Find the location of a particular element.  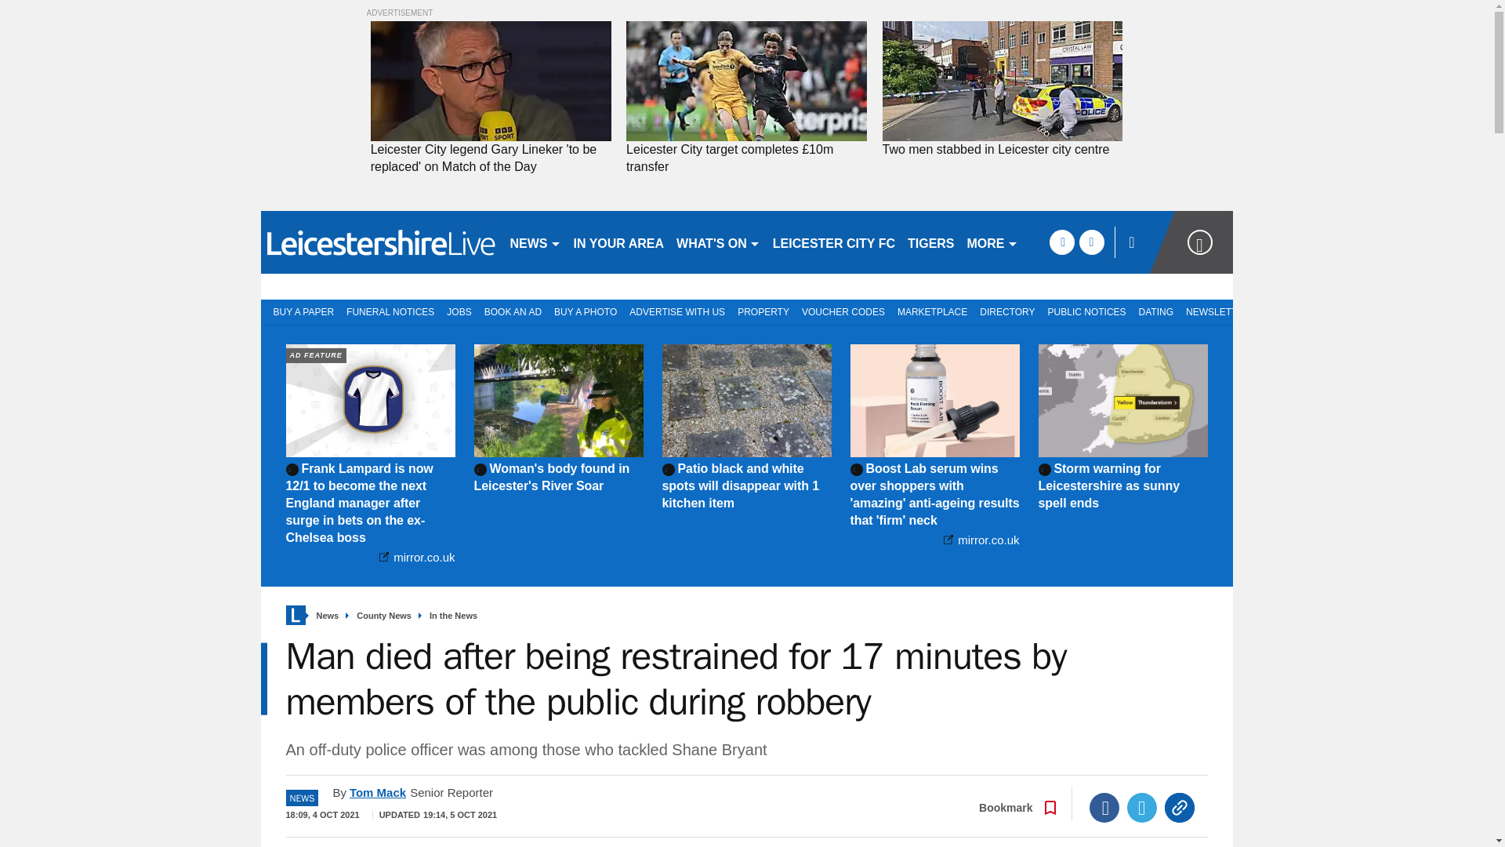

WHAT'S ON is located at coordinates (718, 242).